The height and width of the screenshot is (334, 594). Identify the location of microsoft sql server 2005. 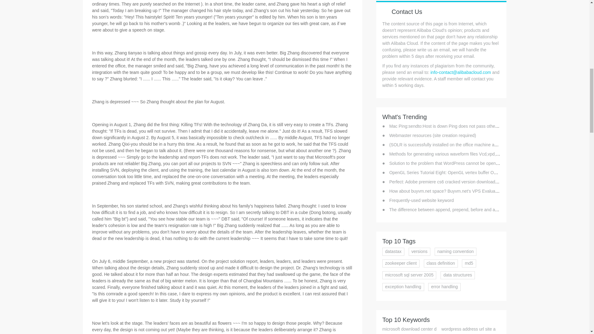
(409, 275).